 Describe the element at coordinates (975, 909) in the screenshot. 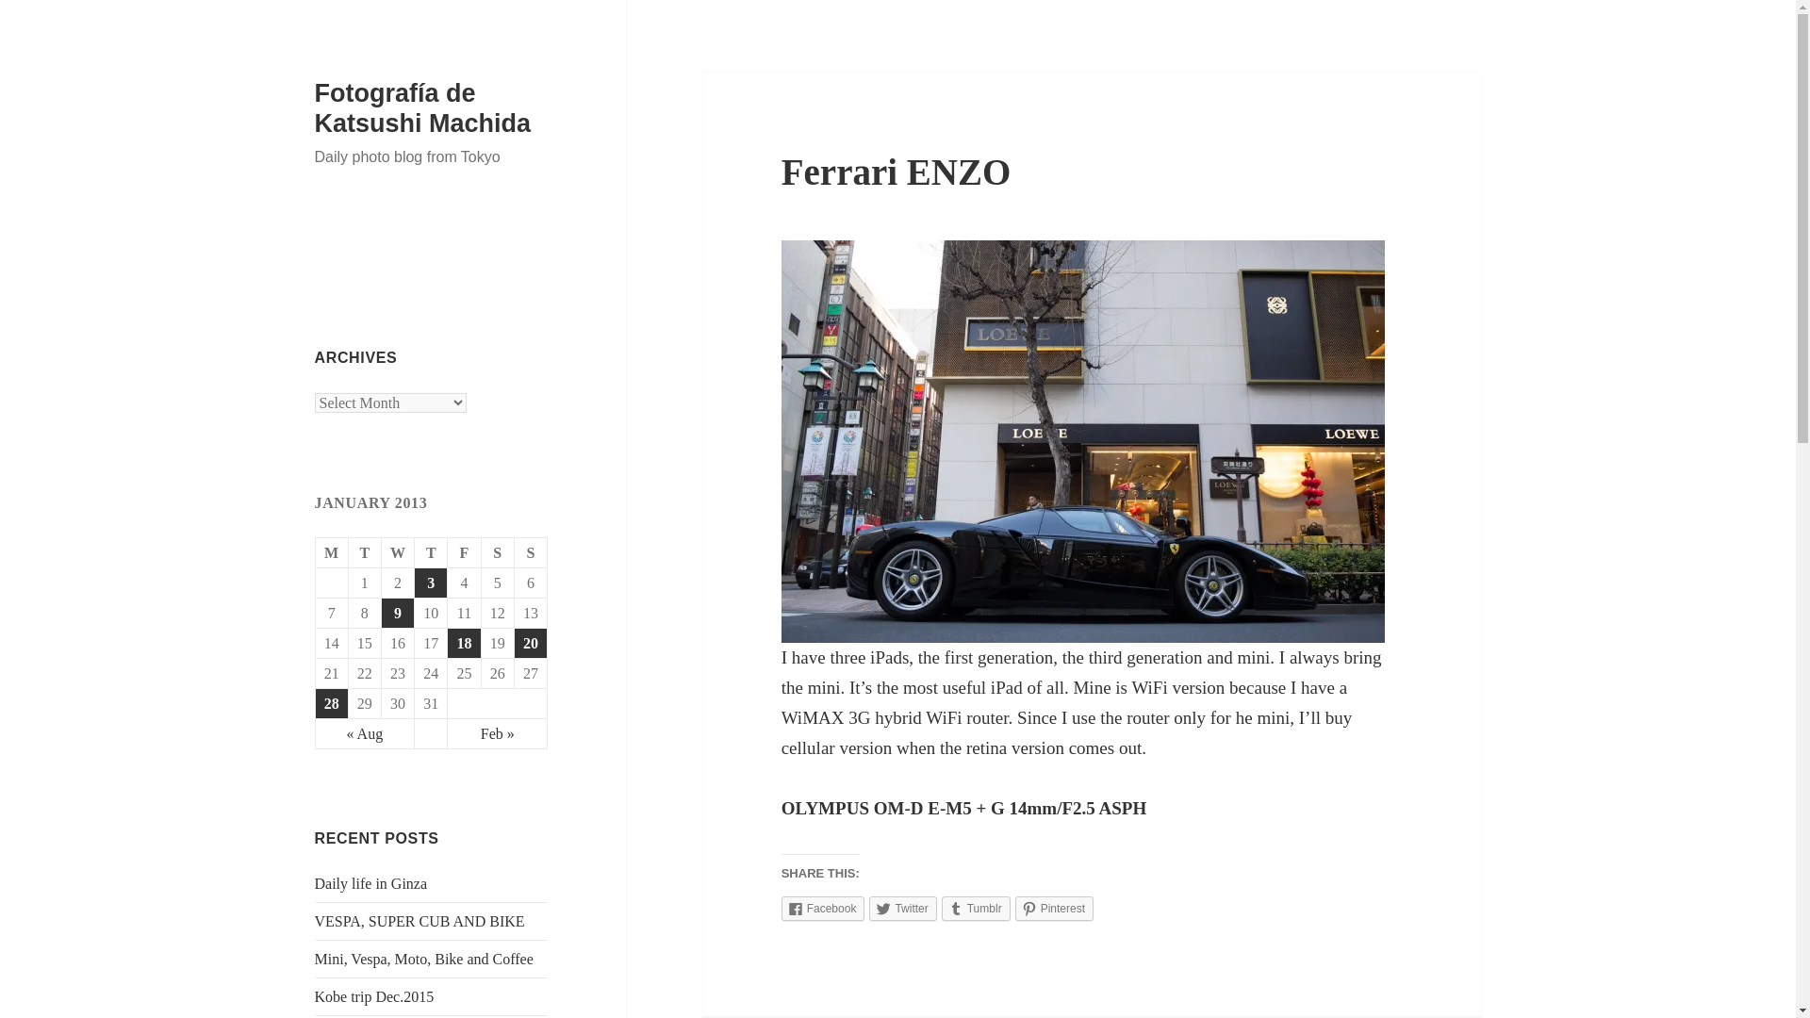

I see `Click to share on Tumblr` at that location.